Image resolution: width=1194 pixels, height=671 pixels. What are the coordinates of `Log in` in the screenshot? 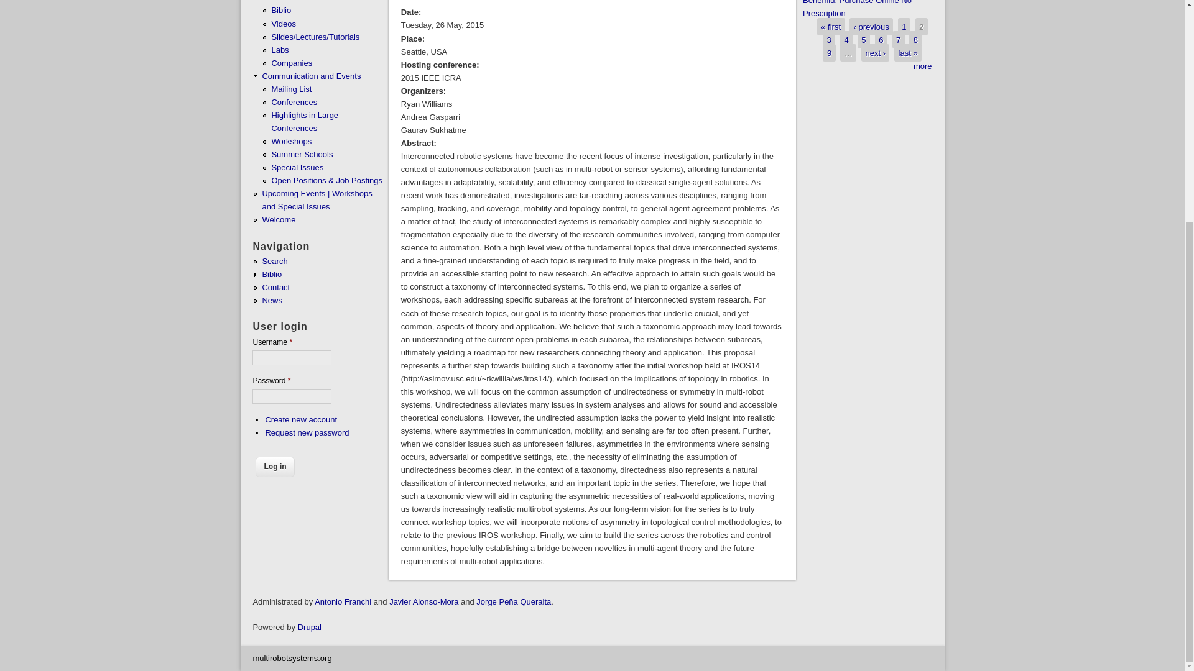 It's located at (274, 467).